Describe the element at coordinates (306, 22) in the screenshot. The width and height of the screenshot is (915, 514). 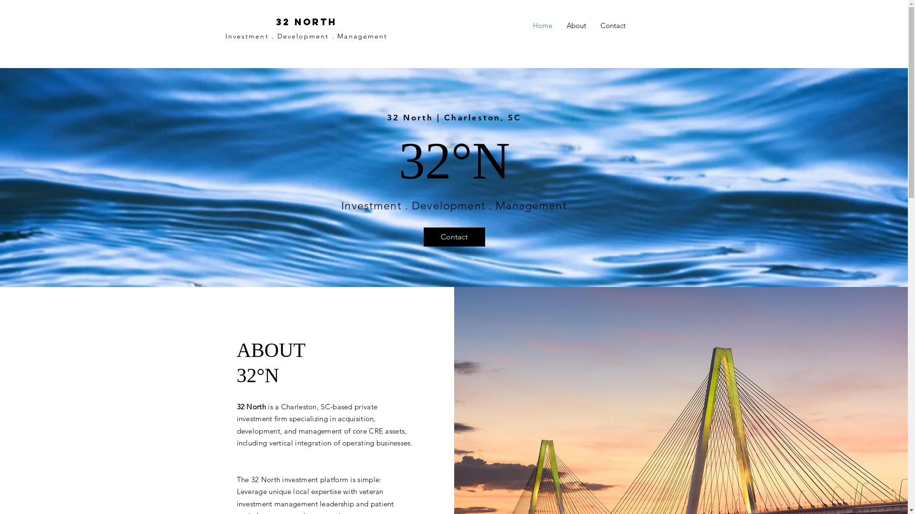
I see `32 North` at that location.